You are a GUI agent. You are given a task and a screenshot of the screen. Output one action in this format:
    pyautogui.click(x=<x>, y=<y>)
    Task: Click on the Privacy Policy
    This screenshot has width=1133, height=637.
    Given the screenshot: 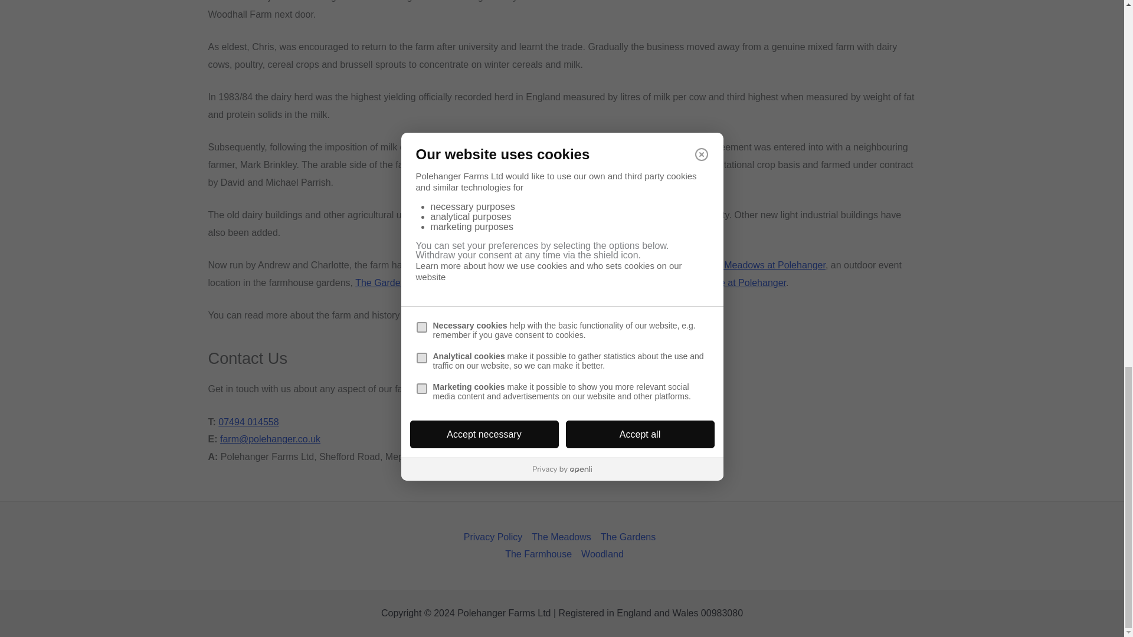 What is the action you would take?
    pyautogui.click(x=496, y=537)
    